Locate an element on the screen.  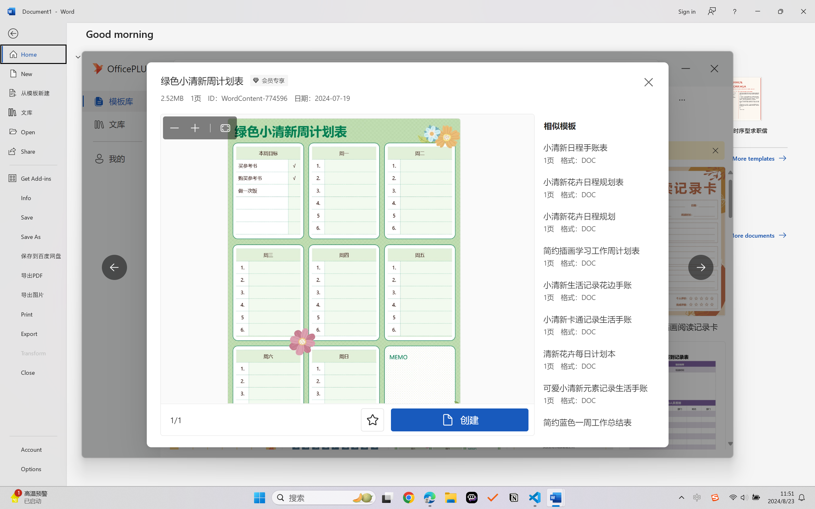
More documents is located at coordinates (757, 235).